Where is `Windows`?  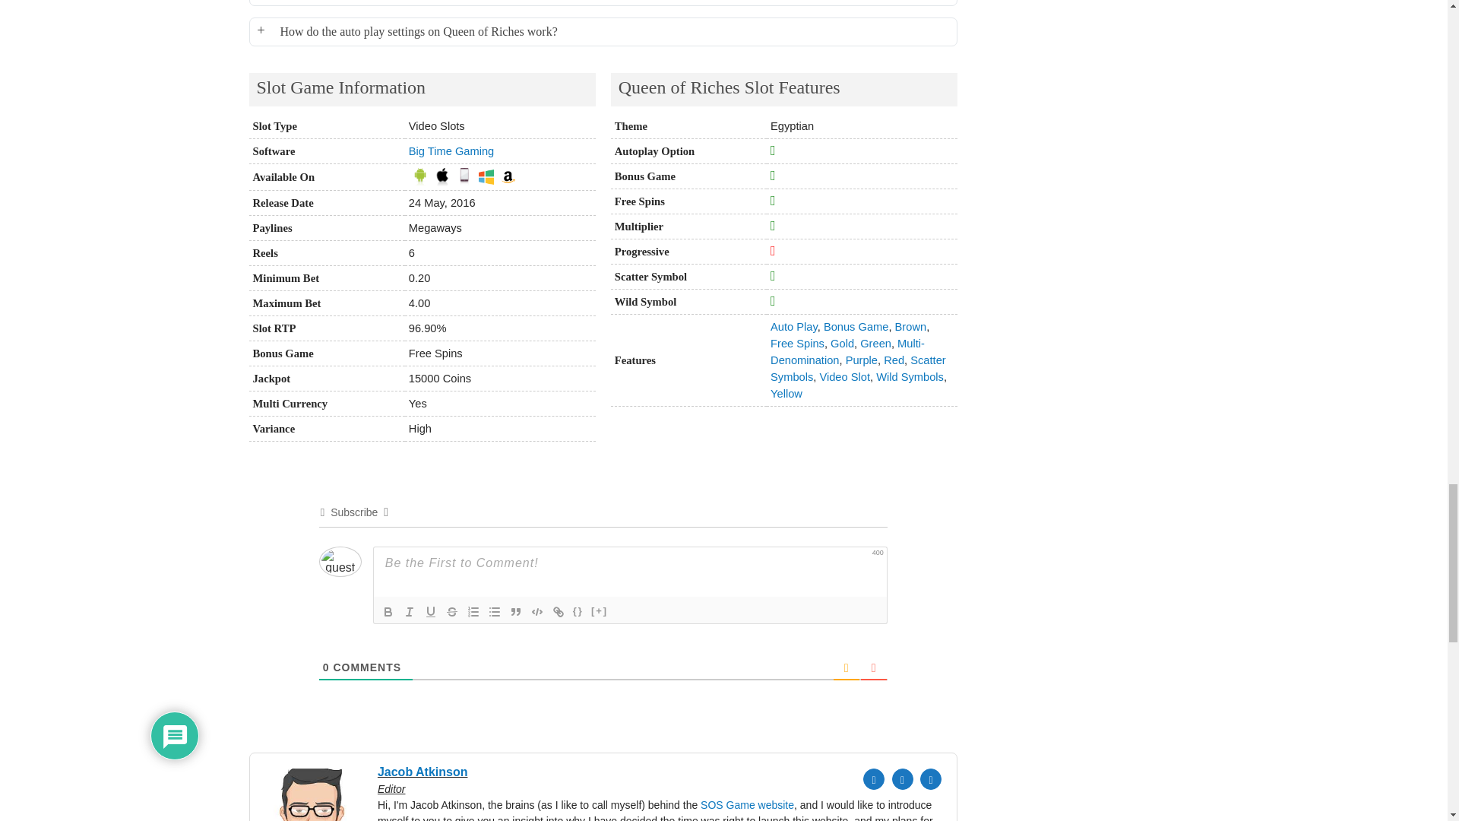
Windows is located at coordinates (486, 176).